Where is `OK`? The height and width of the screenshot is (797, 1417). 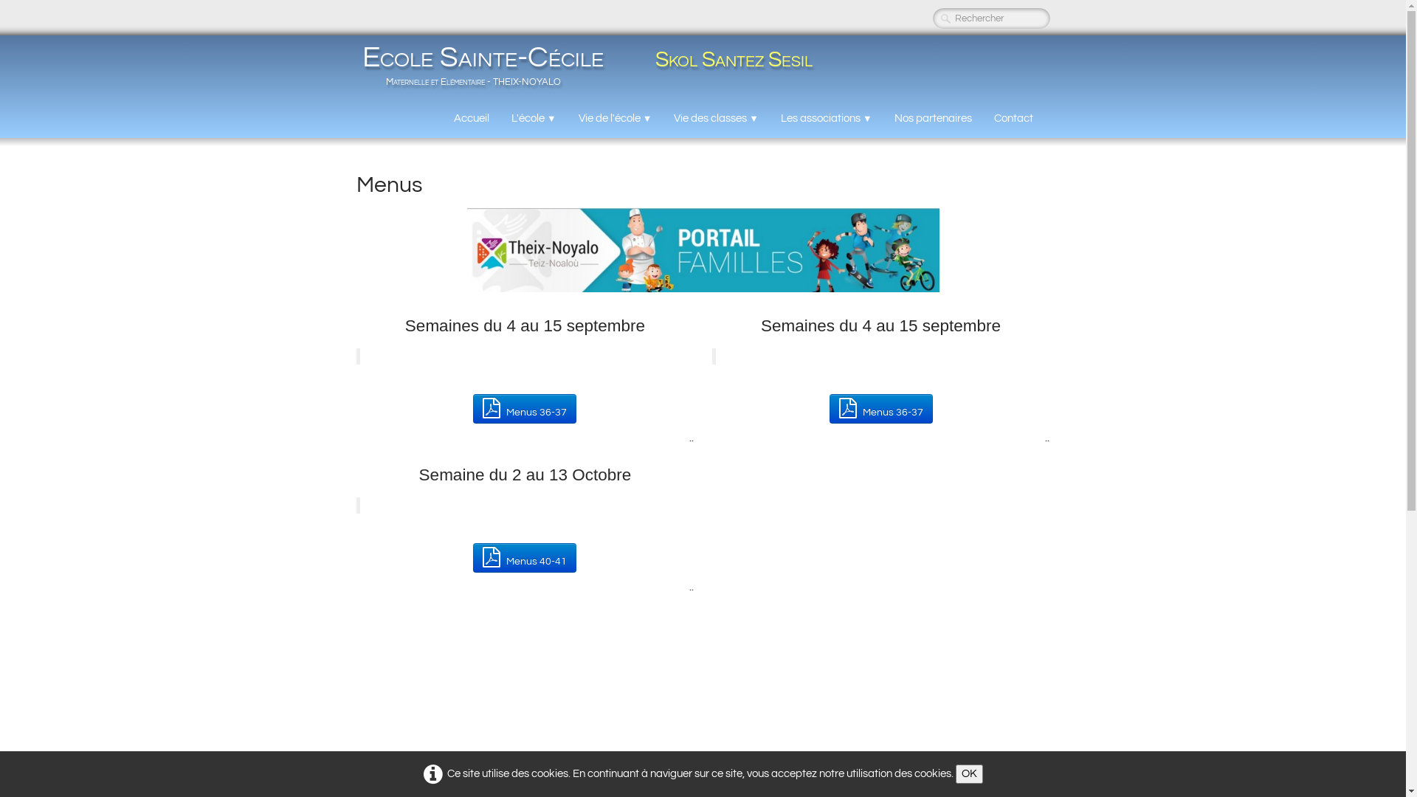
OK is located at coordinates (968, 774).